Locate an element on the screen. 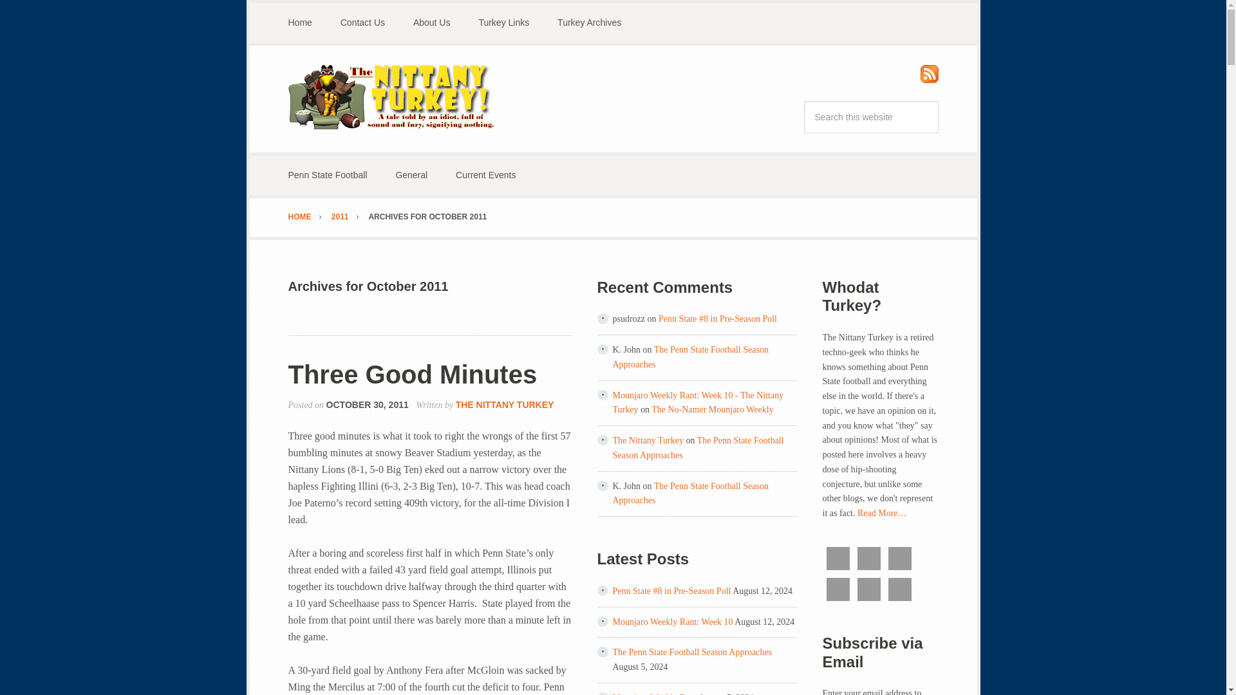 Image resolution: width=1236 pixels, height=695 pixels. Turkey Links is located at coordinates (503, 23).